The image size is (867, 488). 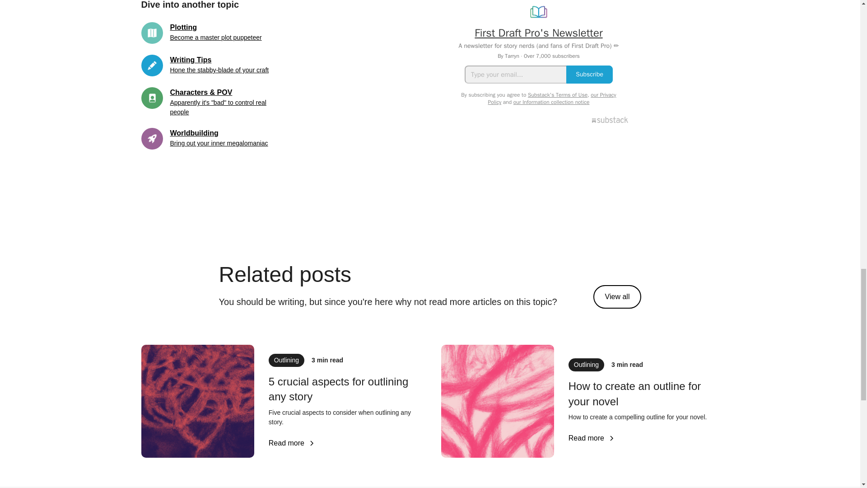 I want to click on View all, so click(x=617, y=296).